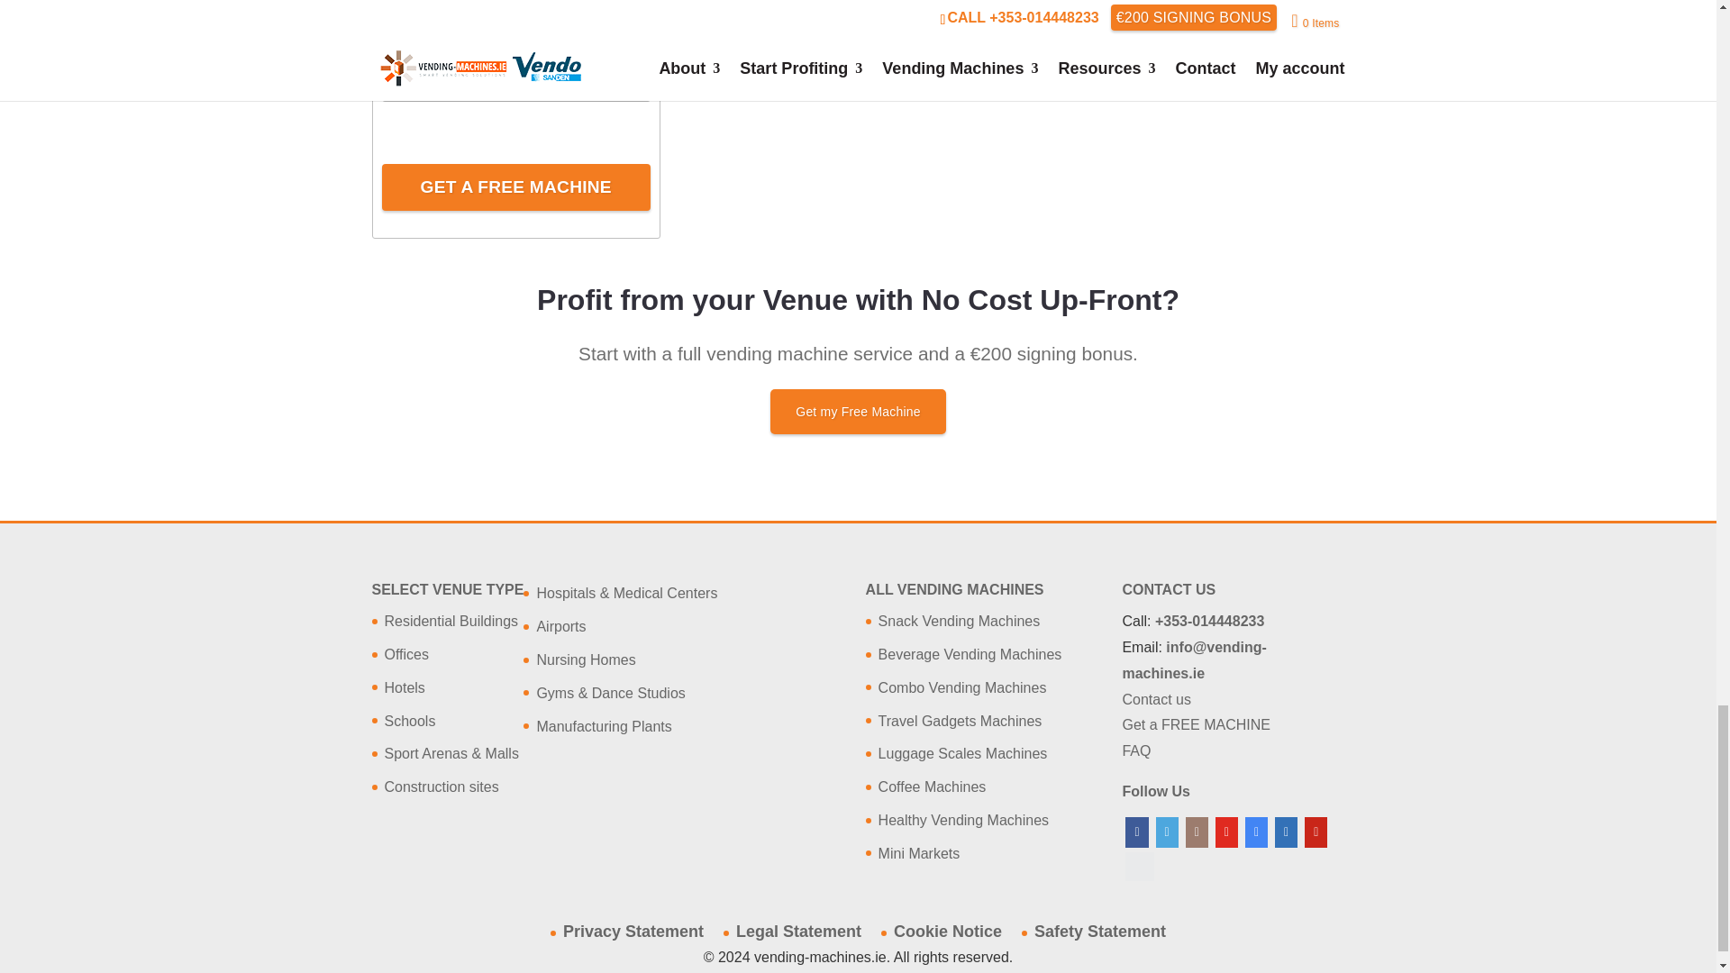  I want to click on GET A FREE MACHINE, so click(515, 187).